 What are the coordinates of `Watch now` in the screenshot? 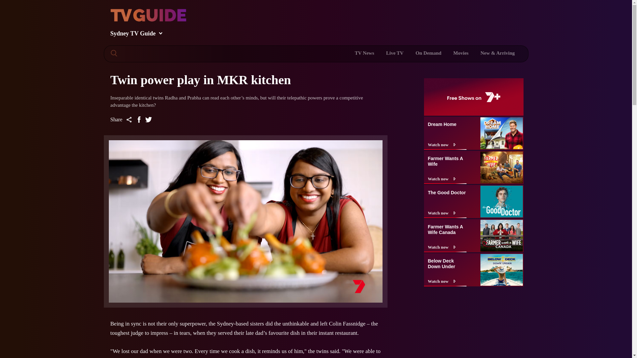 It's located at (447, 281).